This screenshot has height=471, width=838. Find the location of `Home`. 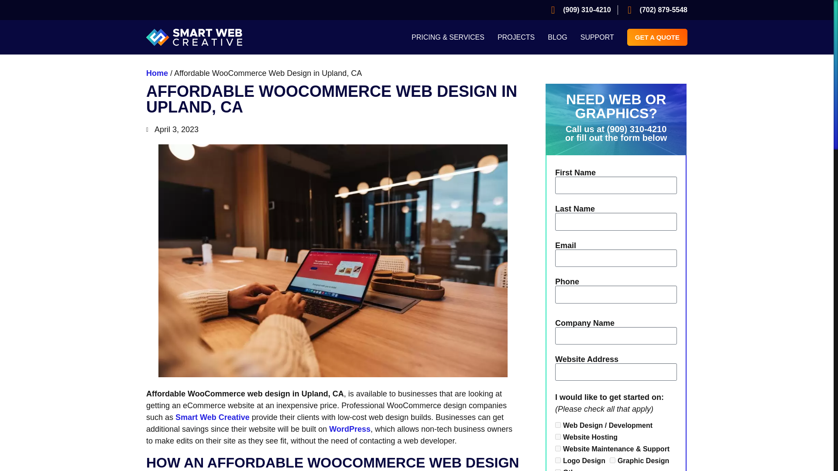

Home is located at coordinates (157, 73).